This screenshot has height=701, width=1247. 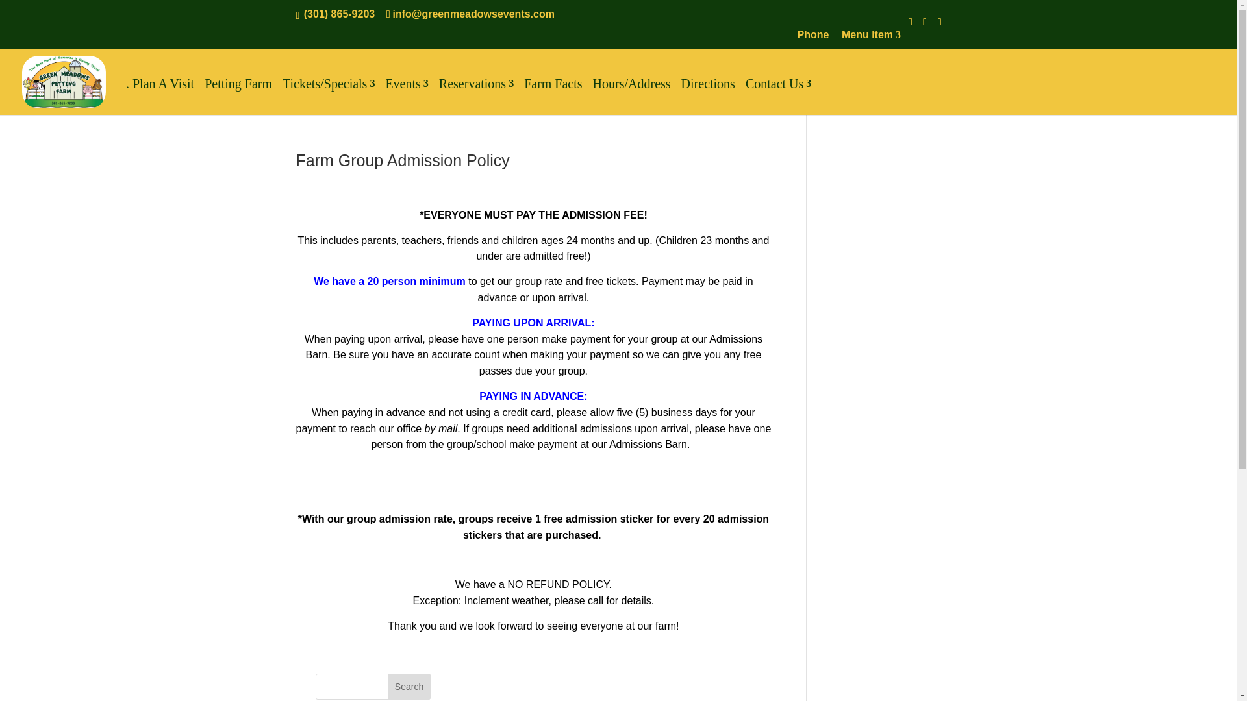 I want to click on Contact Us, so click(x=778, y=90).